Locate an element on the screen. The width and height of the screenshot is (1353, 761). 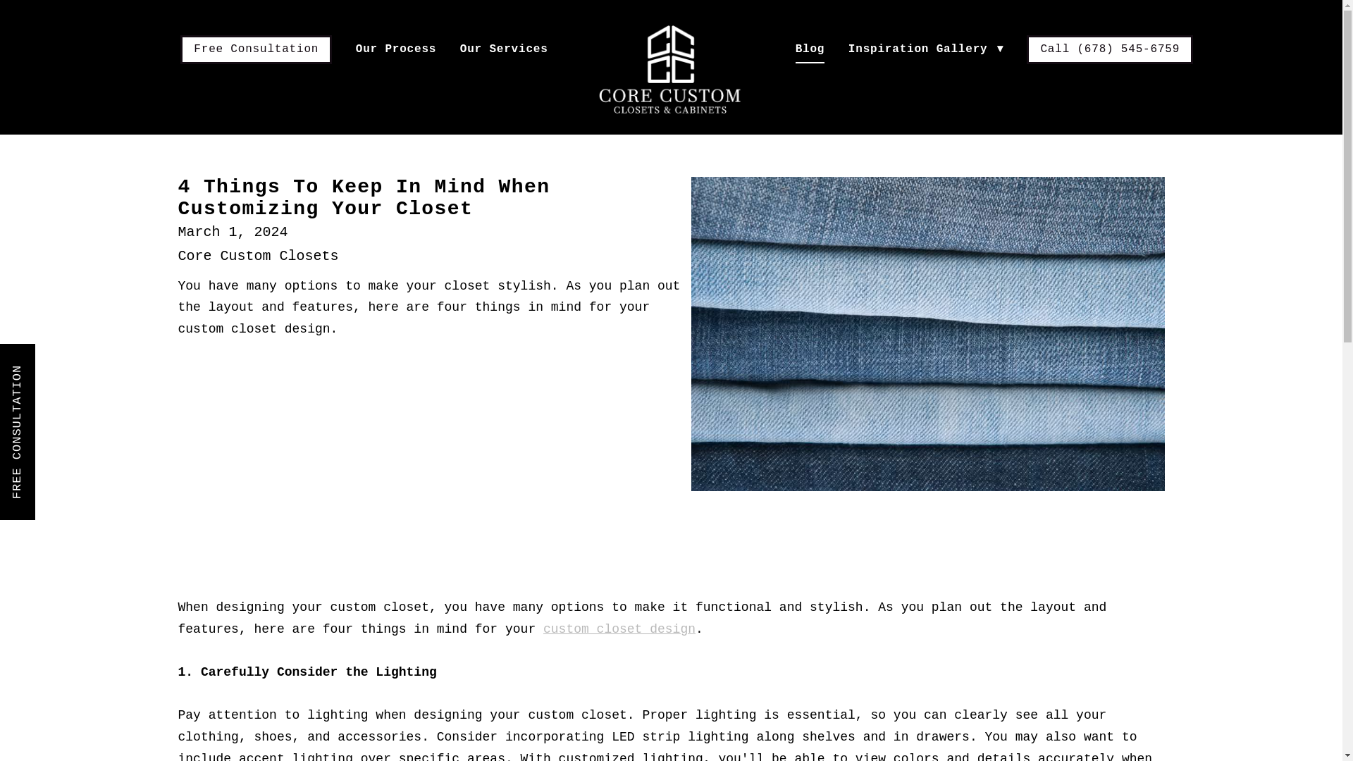
Free Consultation is located at coordinates (255, 49).